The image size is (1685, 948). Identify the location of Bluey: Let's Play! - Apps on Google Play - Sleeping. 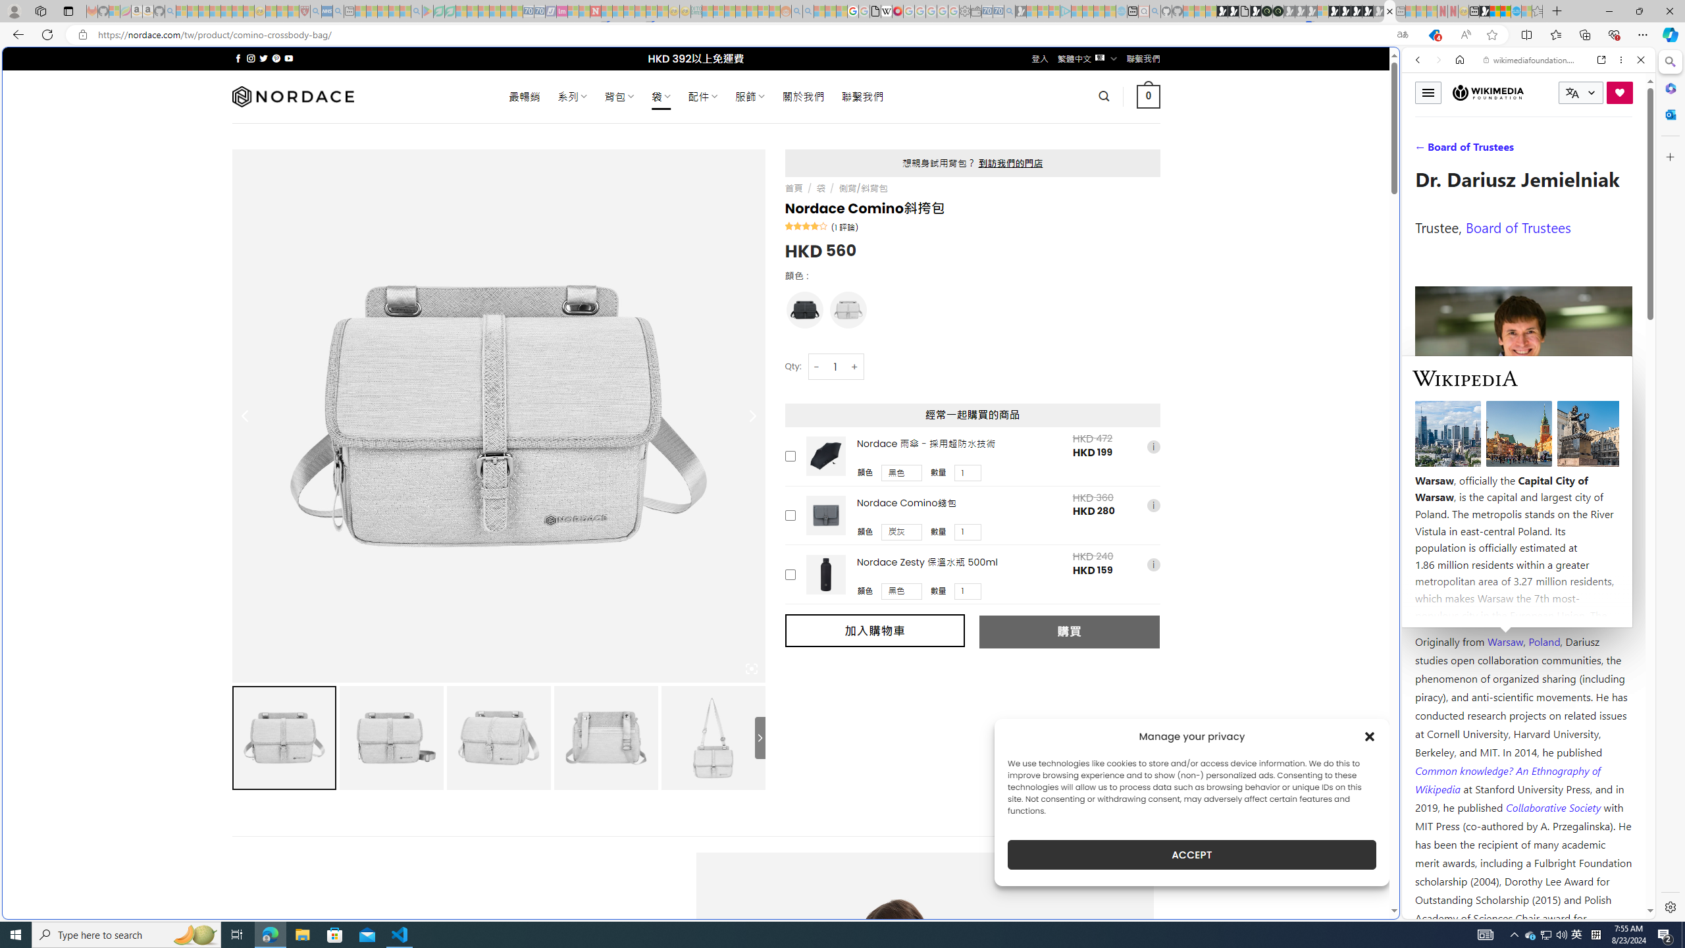
(428, 11).